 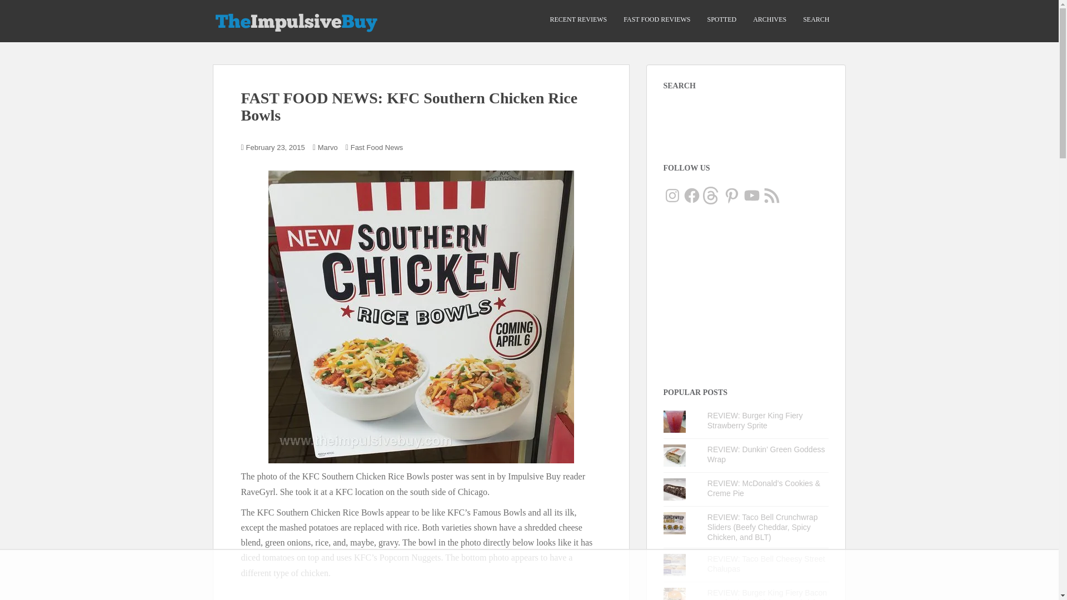 What do you see at coordinates (377, 148) in the screenshot?
I see `Fast Food News` at bounding box center [377, 148].